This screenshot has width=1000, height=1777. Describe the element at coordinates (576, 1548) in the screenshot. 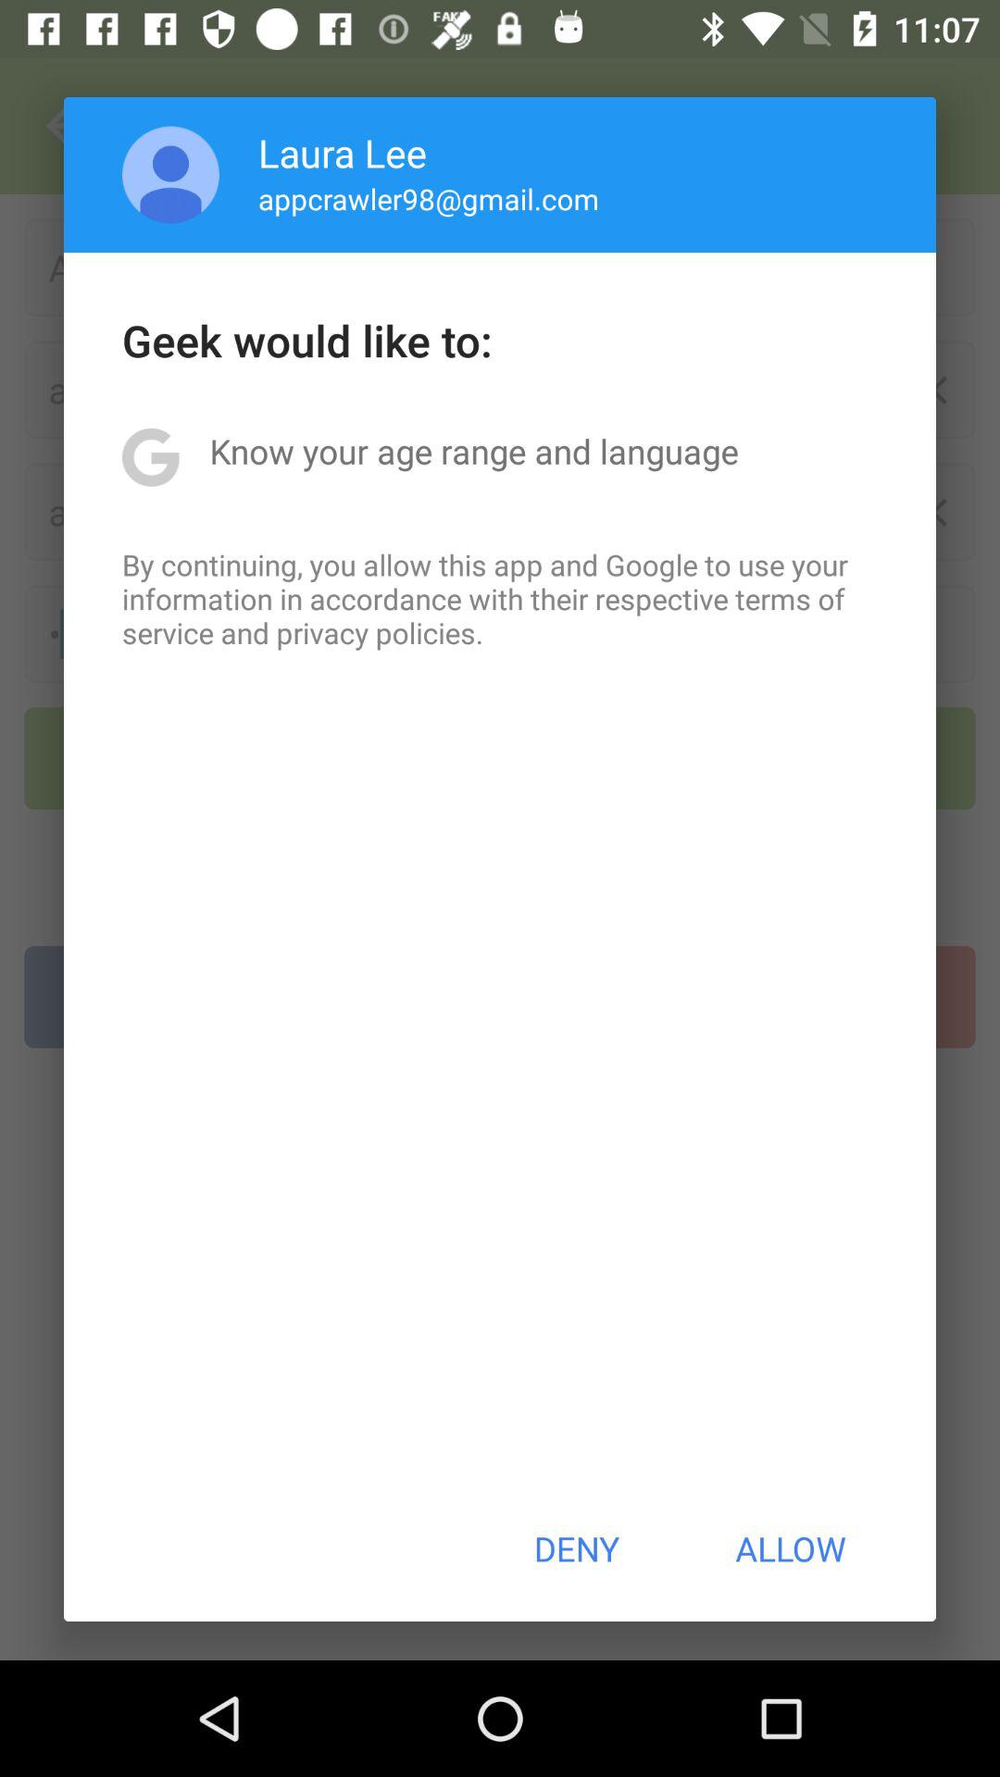

I see `choose the item next to allow` at that location.